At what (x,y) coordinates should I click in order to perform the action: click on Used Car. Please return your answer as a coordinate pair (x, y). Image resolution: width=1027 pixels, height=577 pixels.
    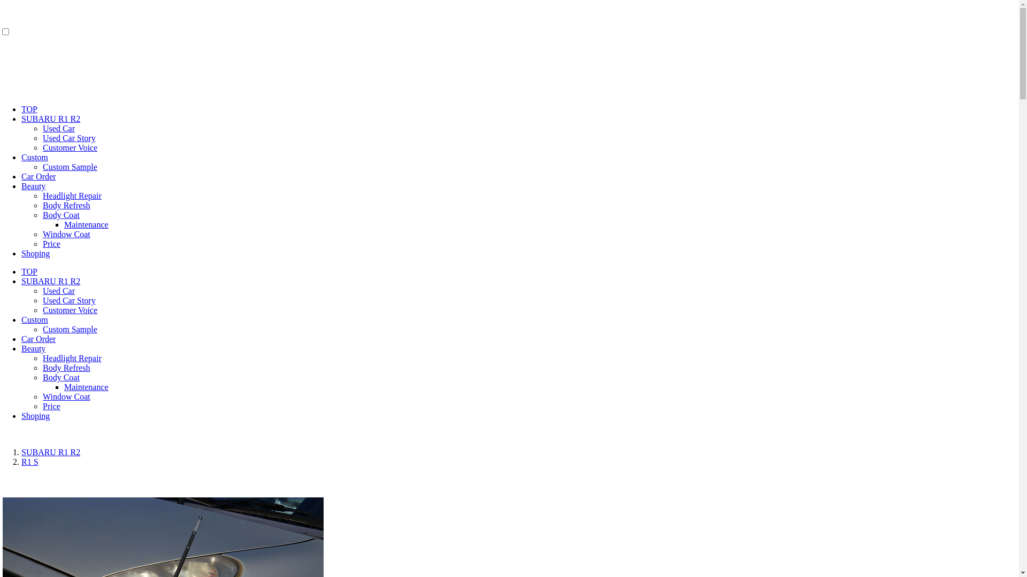
    Looking at the image, I should click on (59, 291).